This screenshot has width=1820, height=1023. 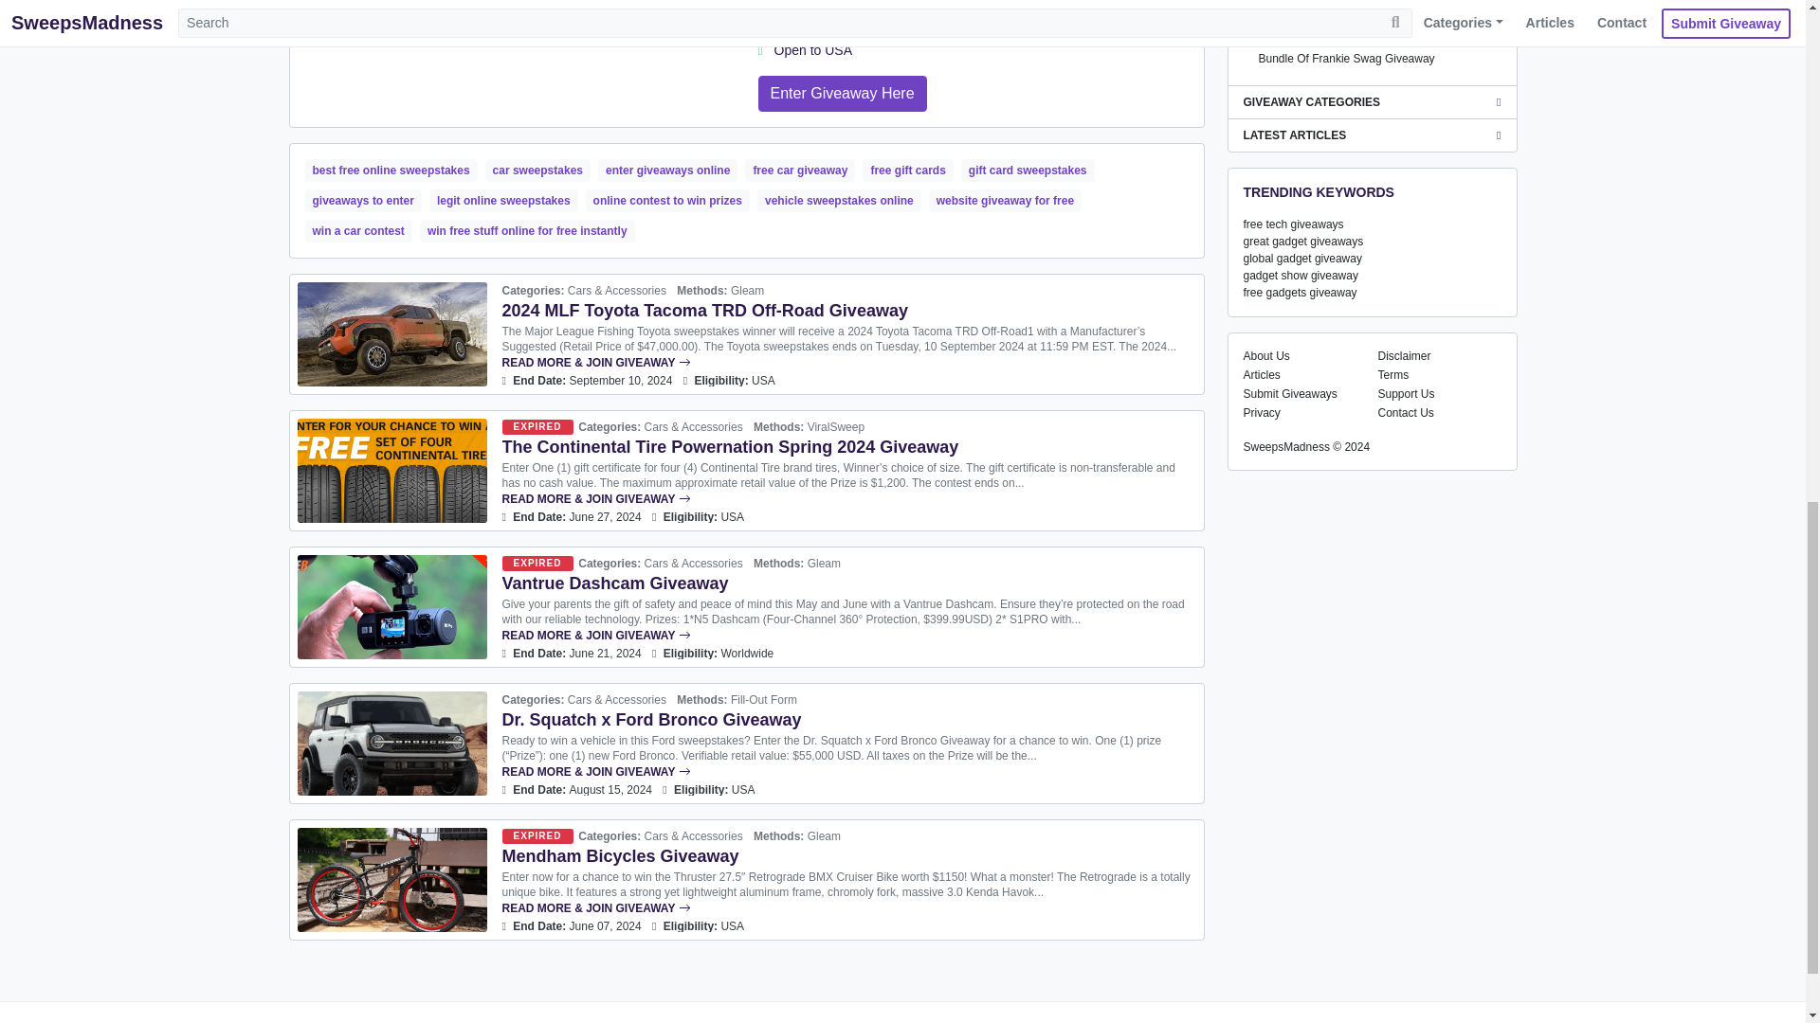 What do you see at coordinates (364, 200) in the screenshot?
I see `giveaways to enter` at bounding box center [364, 200].